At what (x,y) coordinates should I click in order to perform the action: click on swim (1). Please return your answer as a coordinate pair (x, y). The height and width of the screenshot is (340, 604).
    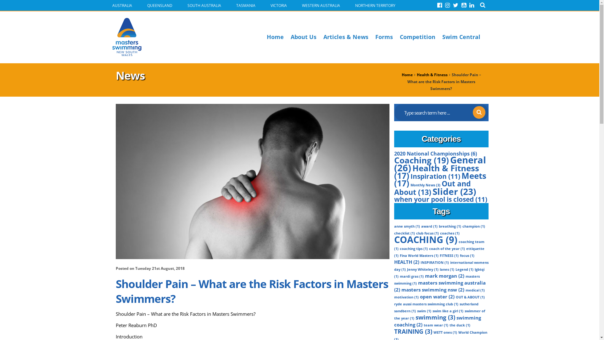
    Looking at the image, I should click on (424, 311).